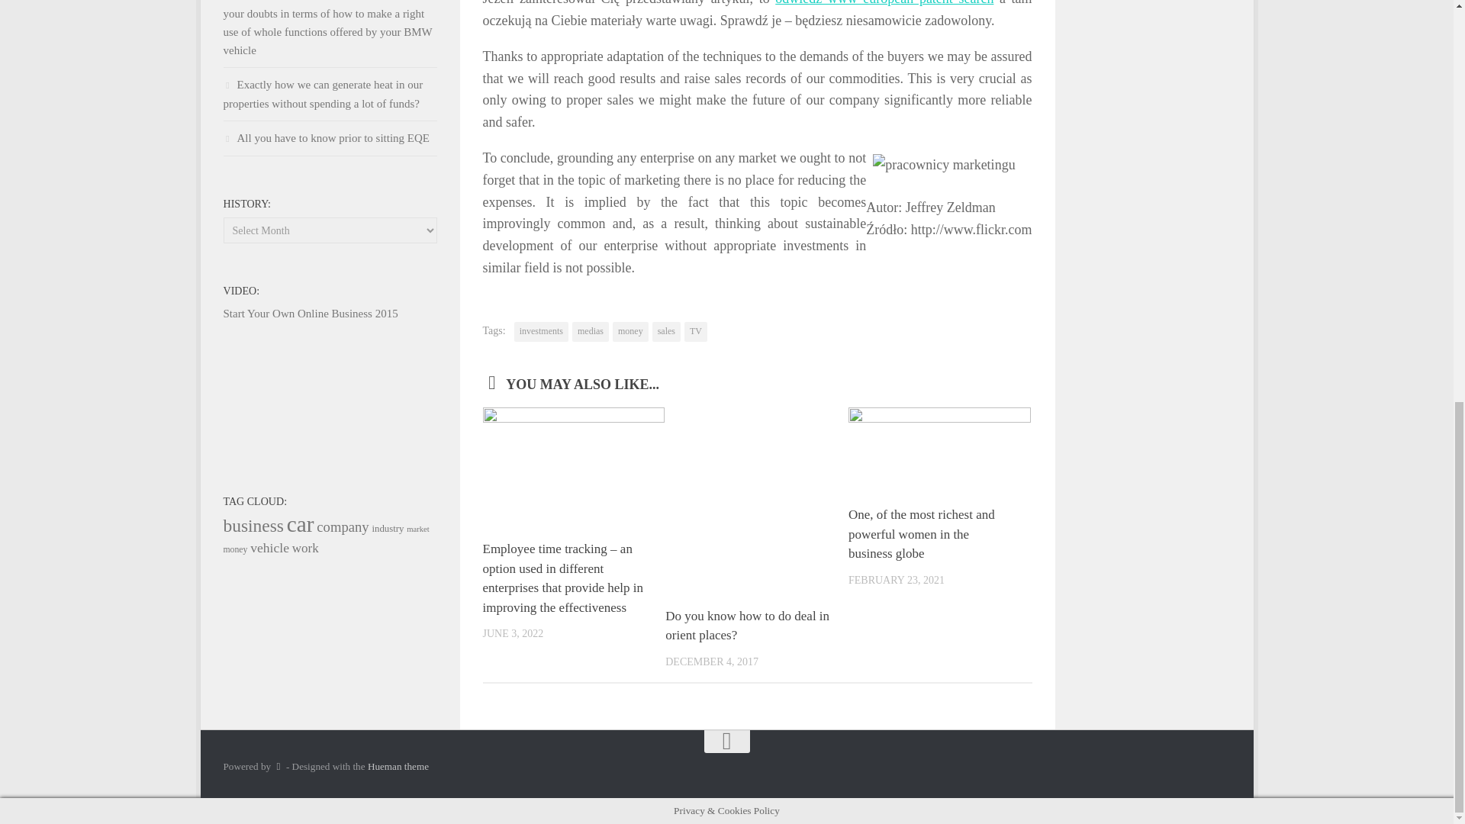 Image resolution: width=1465 pixels, height=824 pixels. I want to click on market, so click(418, 528).